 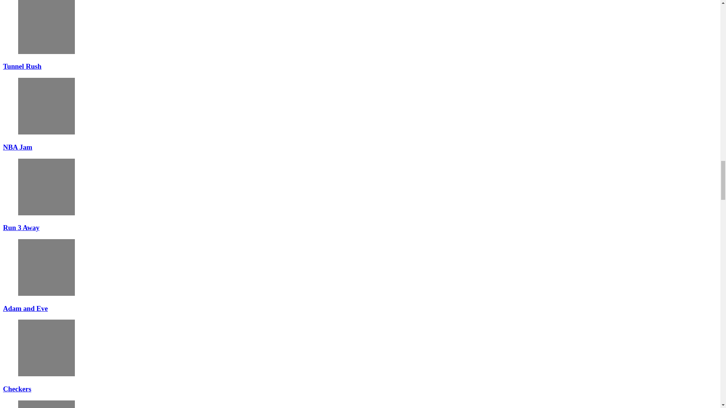 I want to click on Bouncy Basketball, so click(x=46, y=404).